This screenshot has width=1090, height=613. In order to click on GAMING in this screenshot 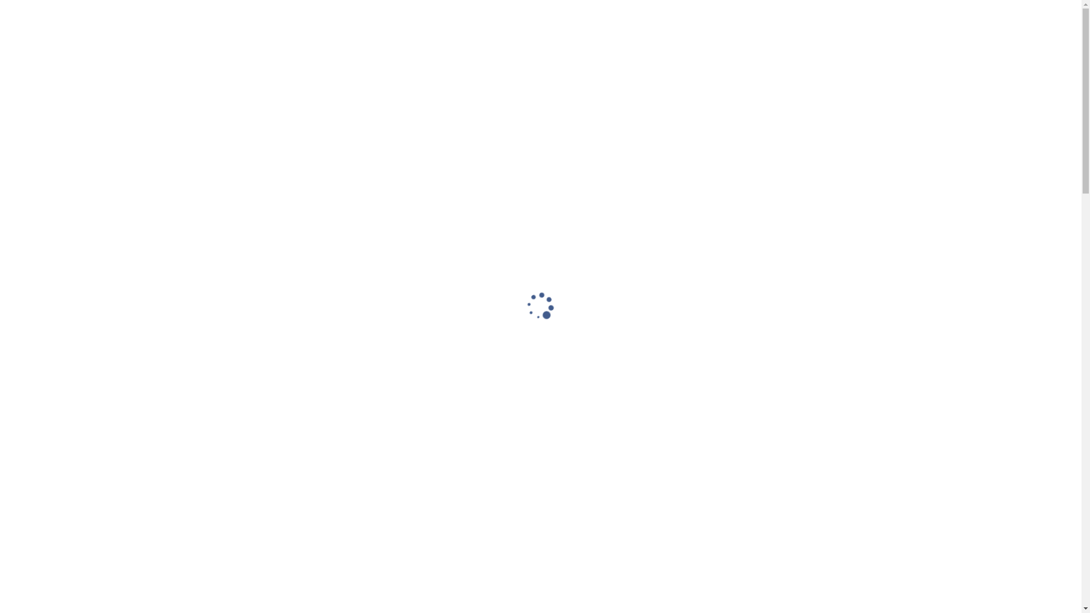, I will do `click(939, 58)`.